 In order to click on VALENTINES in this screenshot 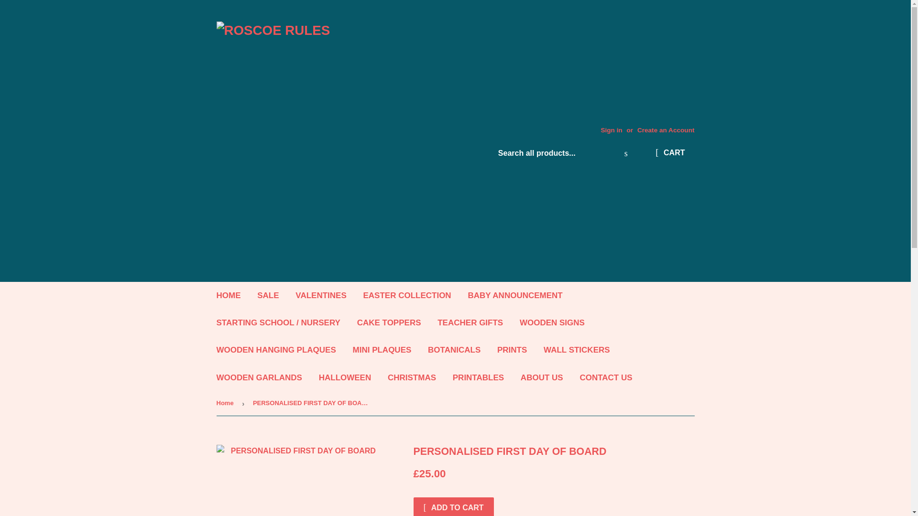, I will do `click(320, 295)`.